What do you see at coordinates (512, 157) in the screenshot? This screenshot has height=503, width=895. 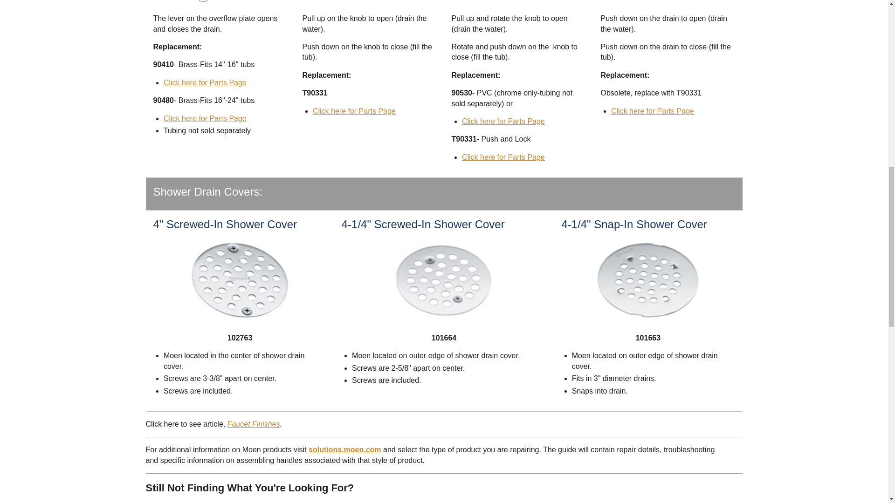 I see `t90331pt` at bounding box center [512, 157].